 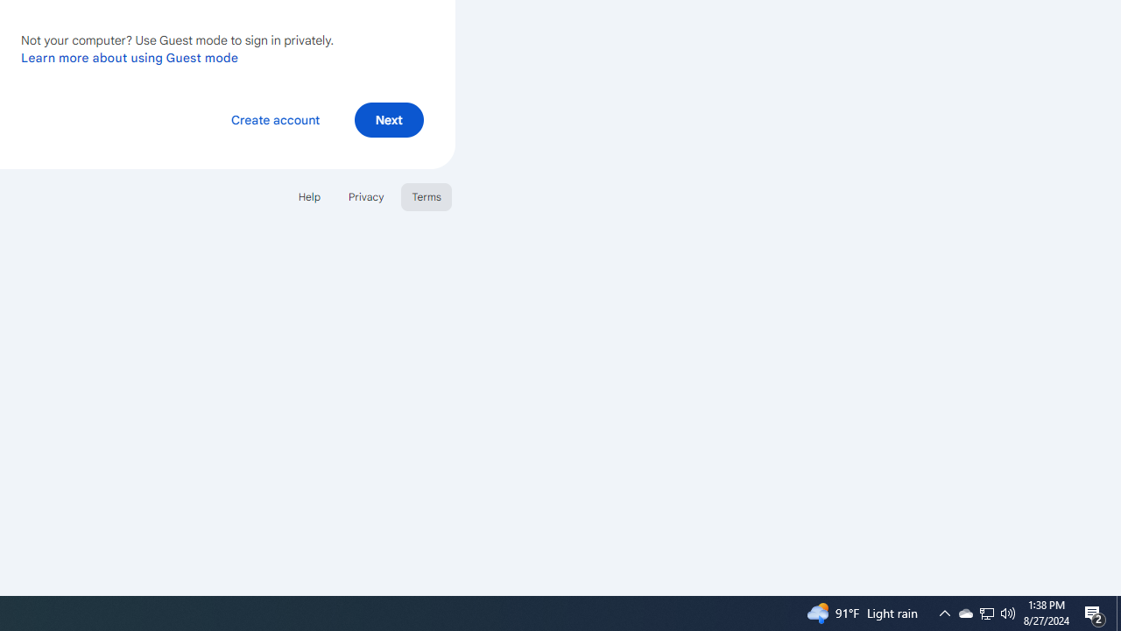 What do you see at coordinates (366, 196) in the screenshot?
I see `Privacy` at bounding box center [366, 196].